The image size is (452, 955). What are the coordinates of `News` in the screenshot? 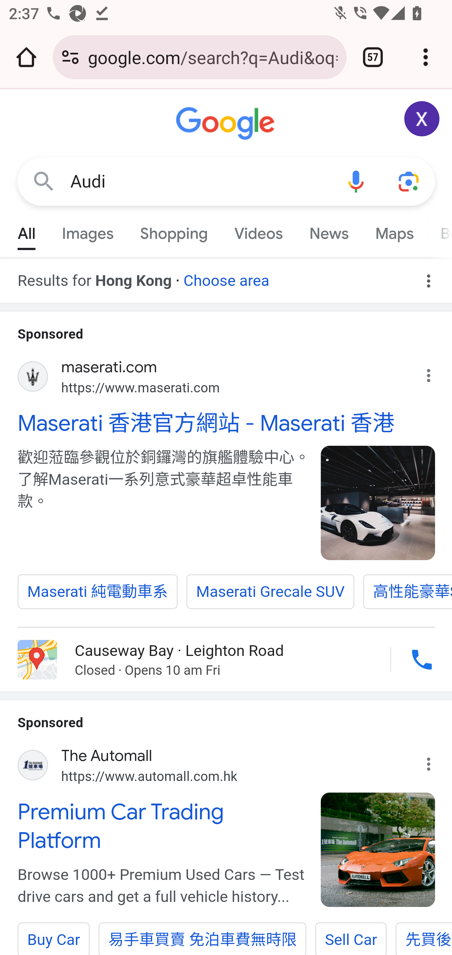 It's located at (329, 231).